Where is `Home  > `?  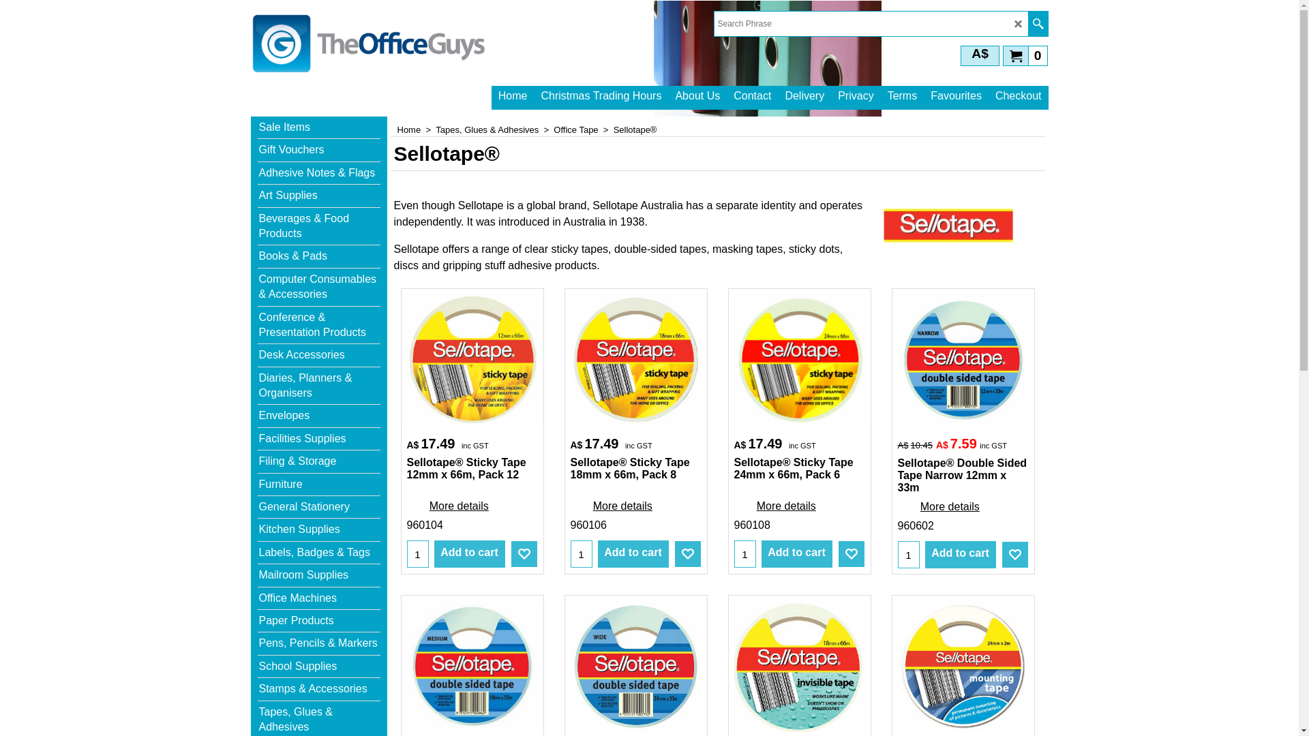
Home  >  is located at coordinates (416, 129).